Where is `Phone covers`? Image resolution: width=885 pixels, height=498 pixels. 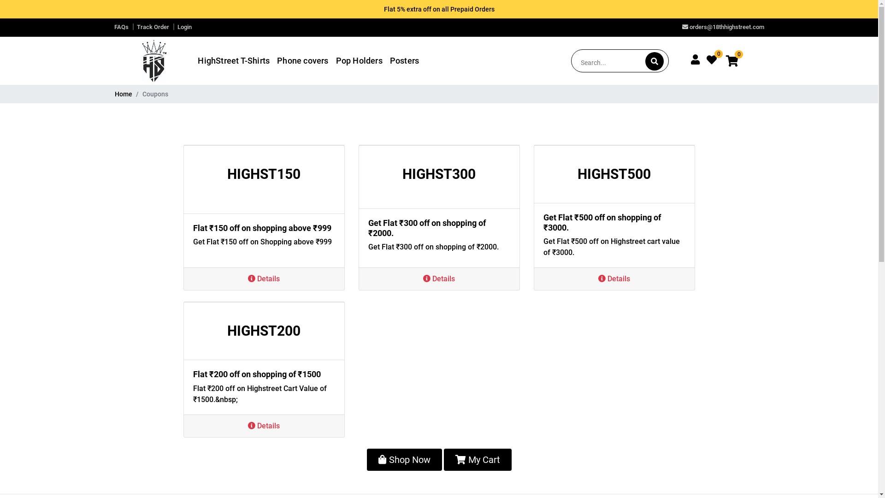 Phone covers is located at coordinates (302, 61).